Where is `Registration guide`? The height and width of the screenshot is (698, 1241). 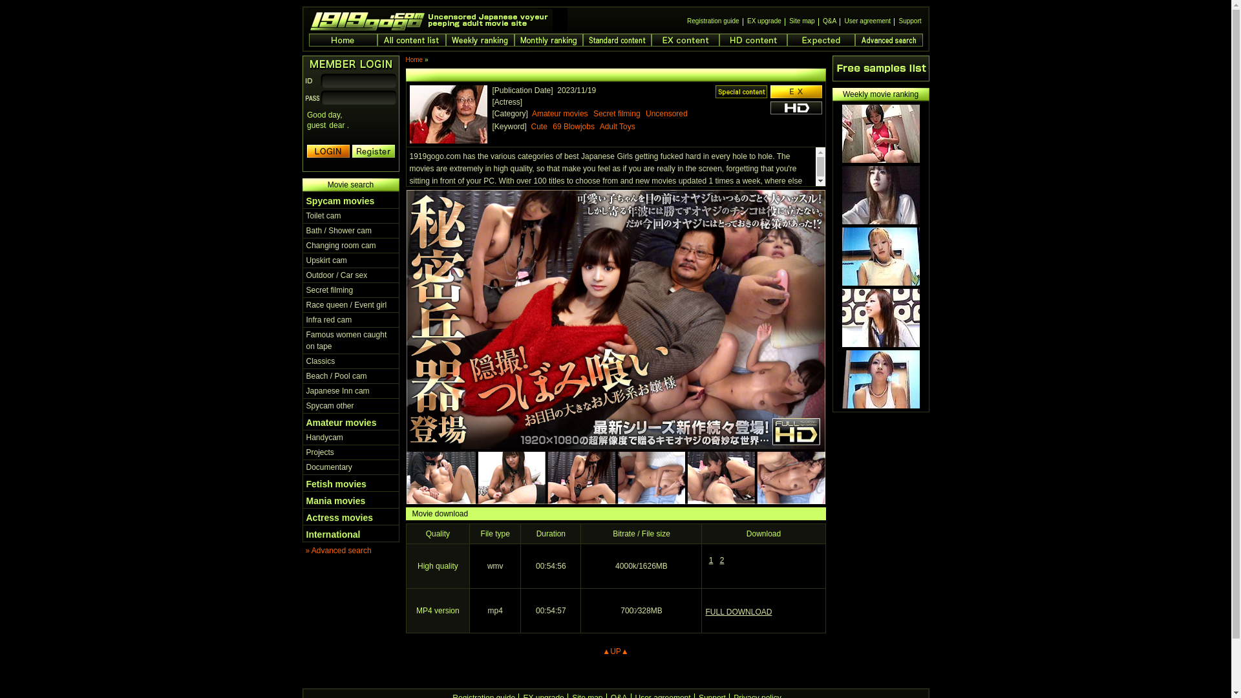
Registration guide is located at coordinates (714, 22).